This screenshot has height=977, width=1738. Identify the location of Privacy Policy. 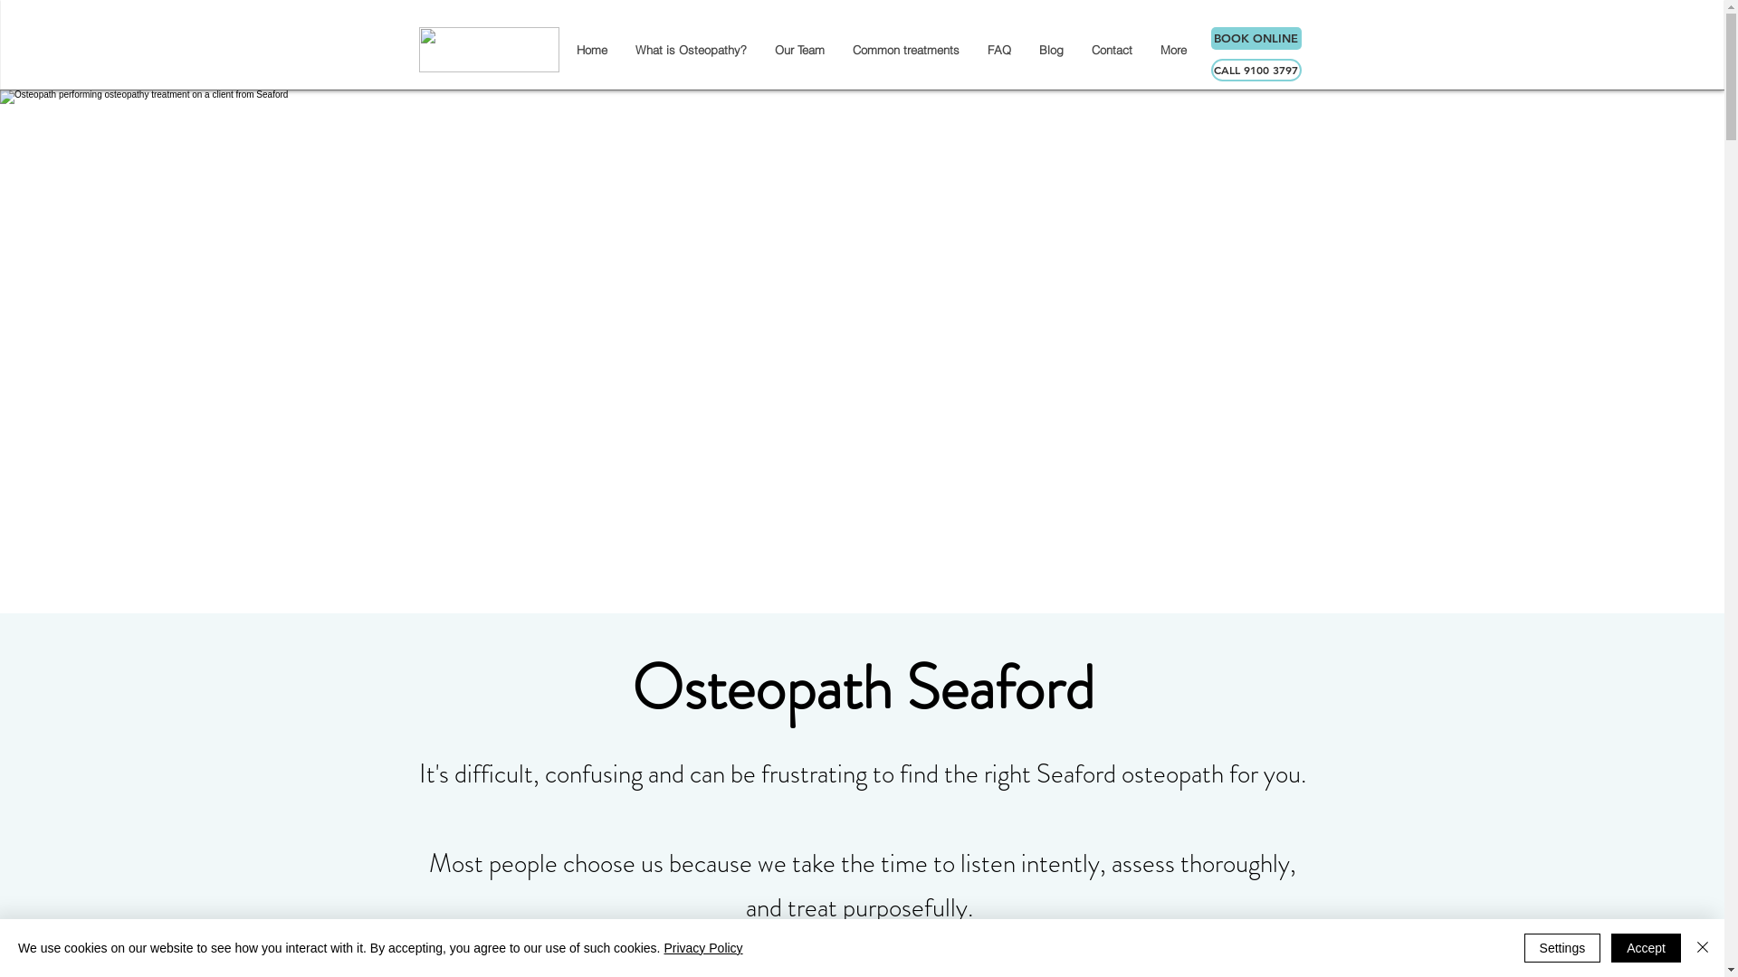
(702, 948).